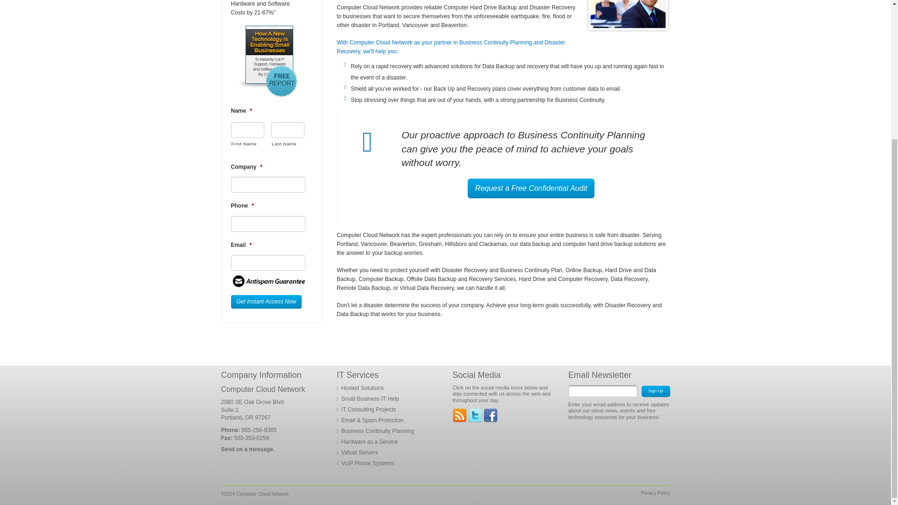 The height and width of the screenshot is (505, 898). Describe the element at coordinates (656, 391) in the screenshot. I see `Sign Up` at that location.